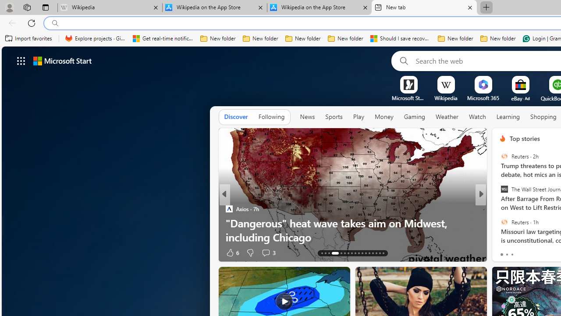 Image resolution: width=561 pixels, height=316 pixels. I want to click on View comments 6 Comment, so click(541, 253).